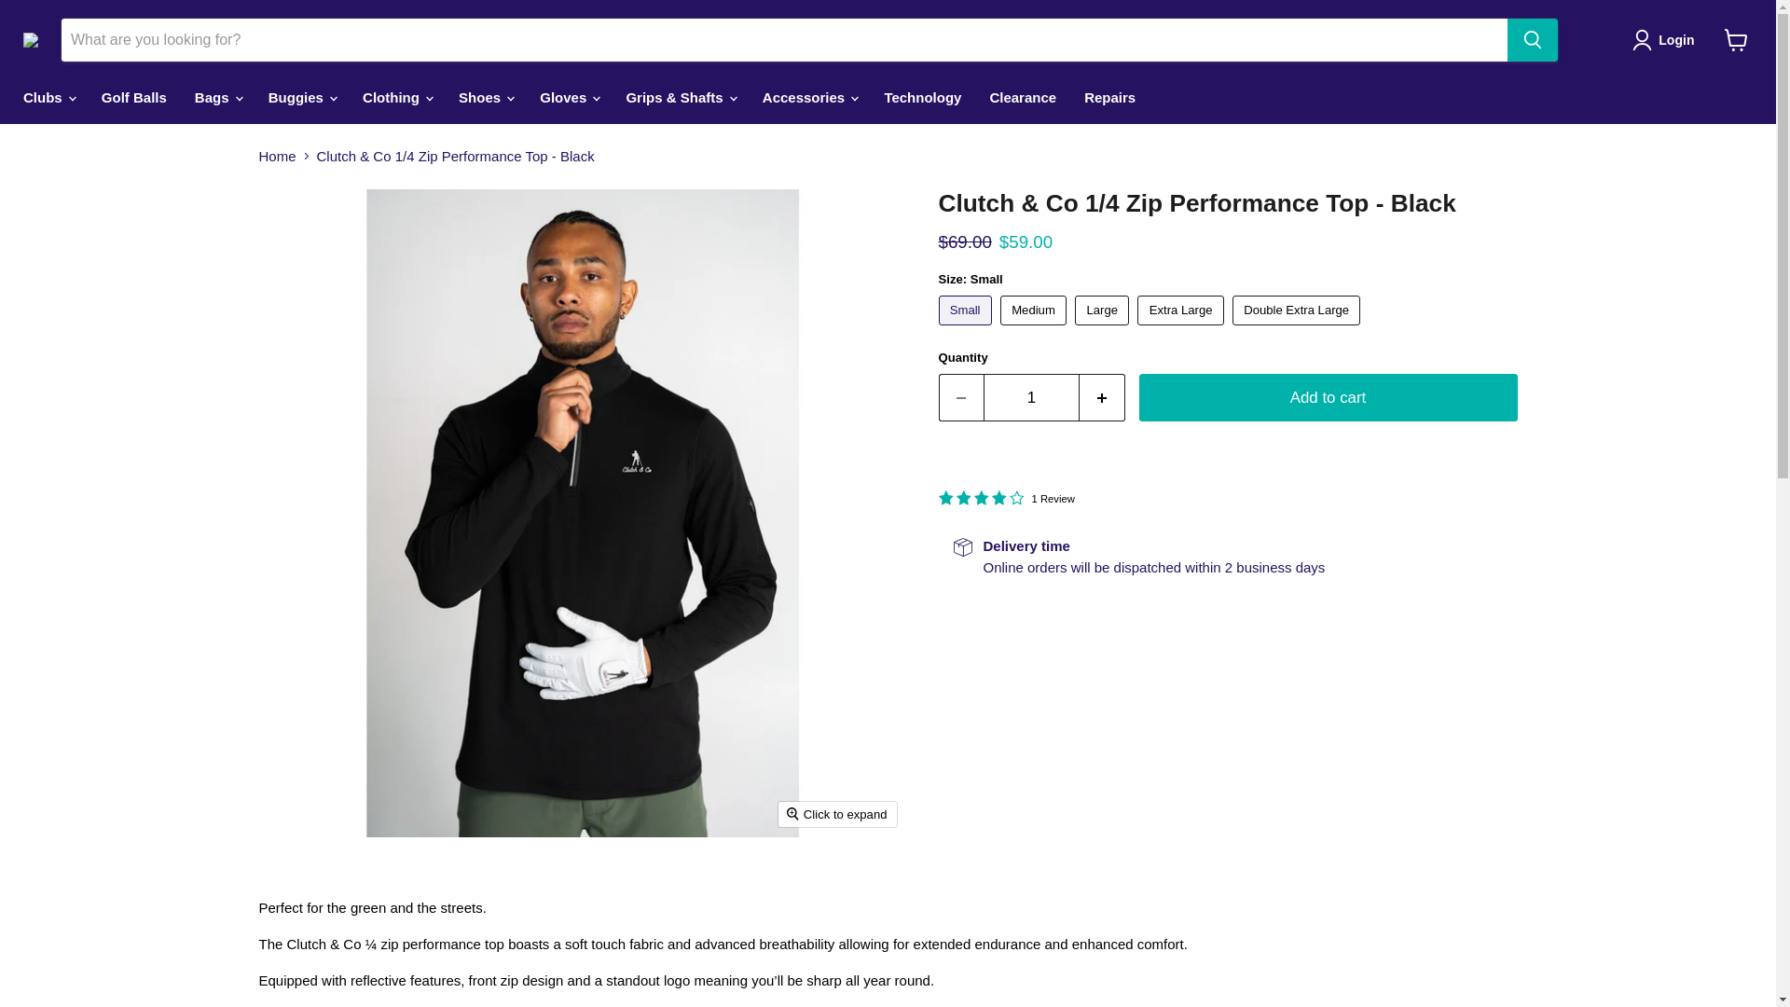 The image size is (1790, 1007). Describe the element at coordinates (1031, 397) in the screenshot. I see `1` at that location.